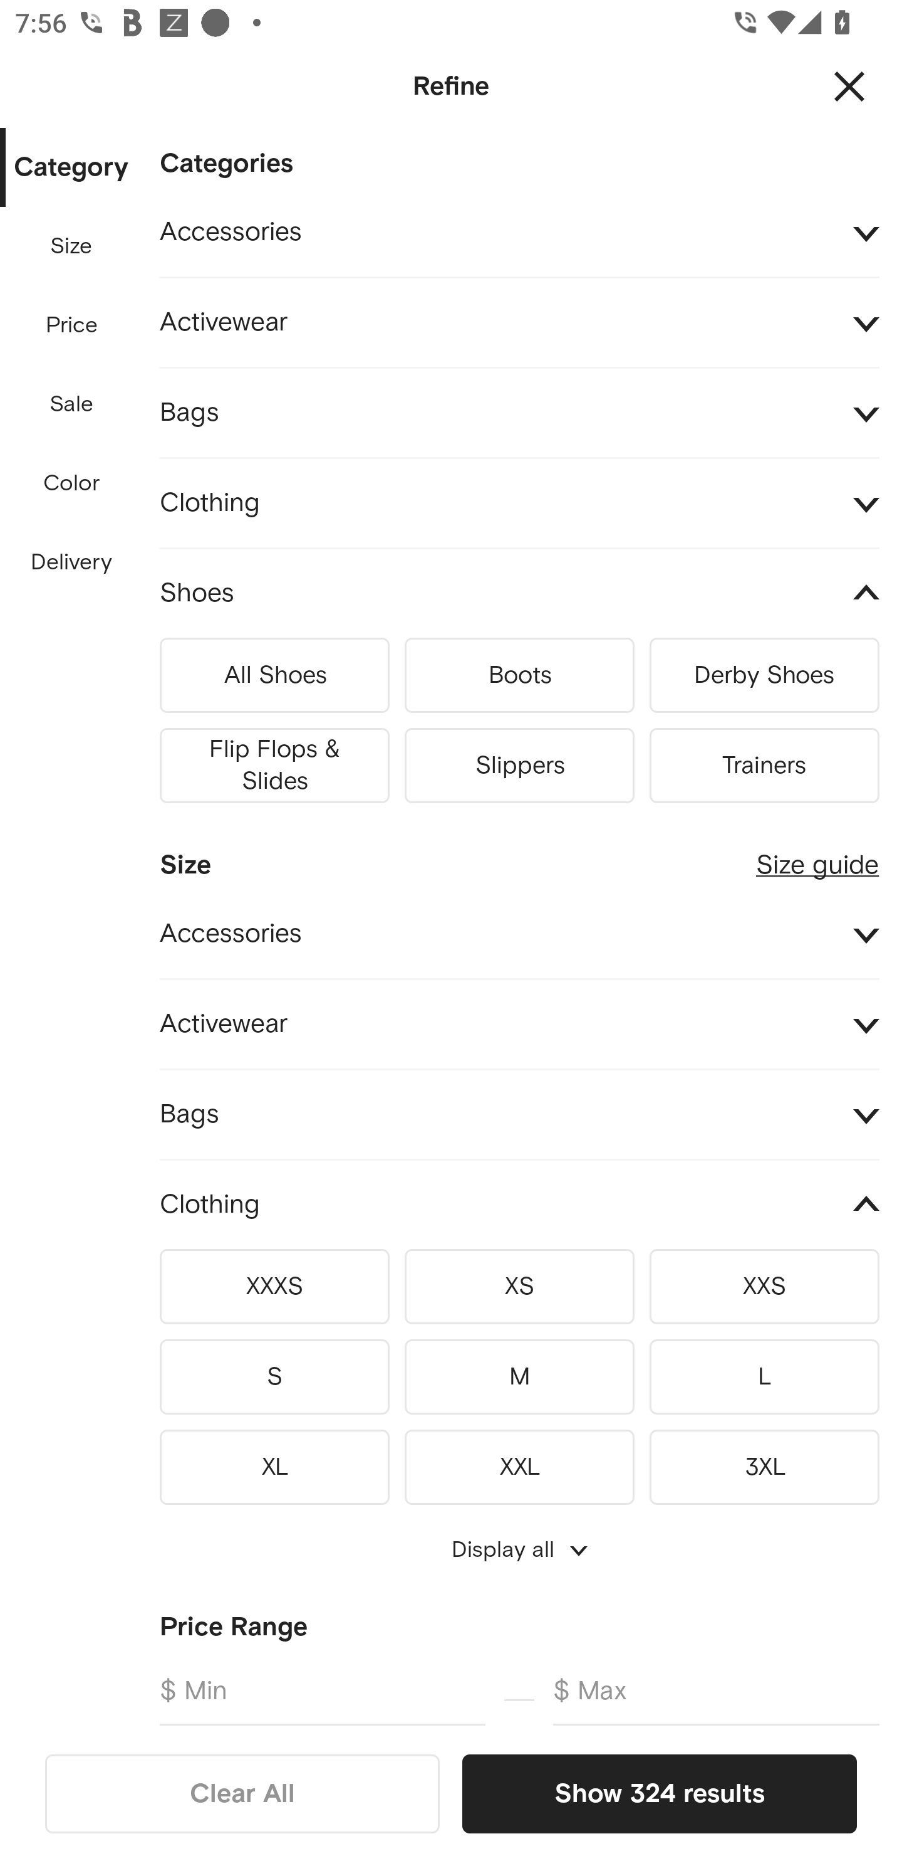 The height and width of the screenshot is (1856, 902). Describe the element at coordinates (519, 675) in the screenshot. I see `Boots` at that location.